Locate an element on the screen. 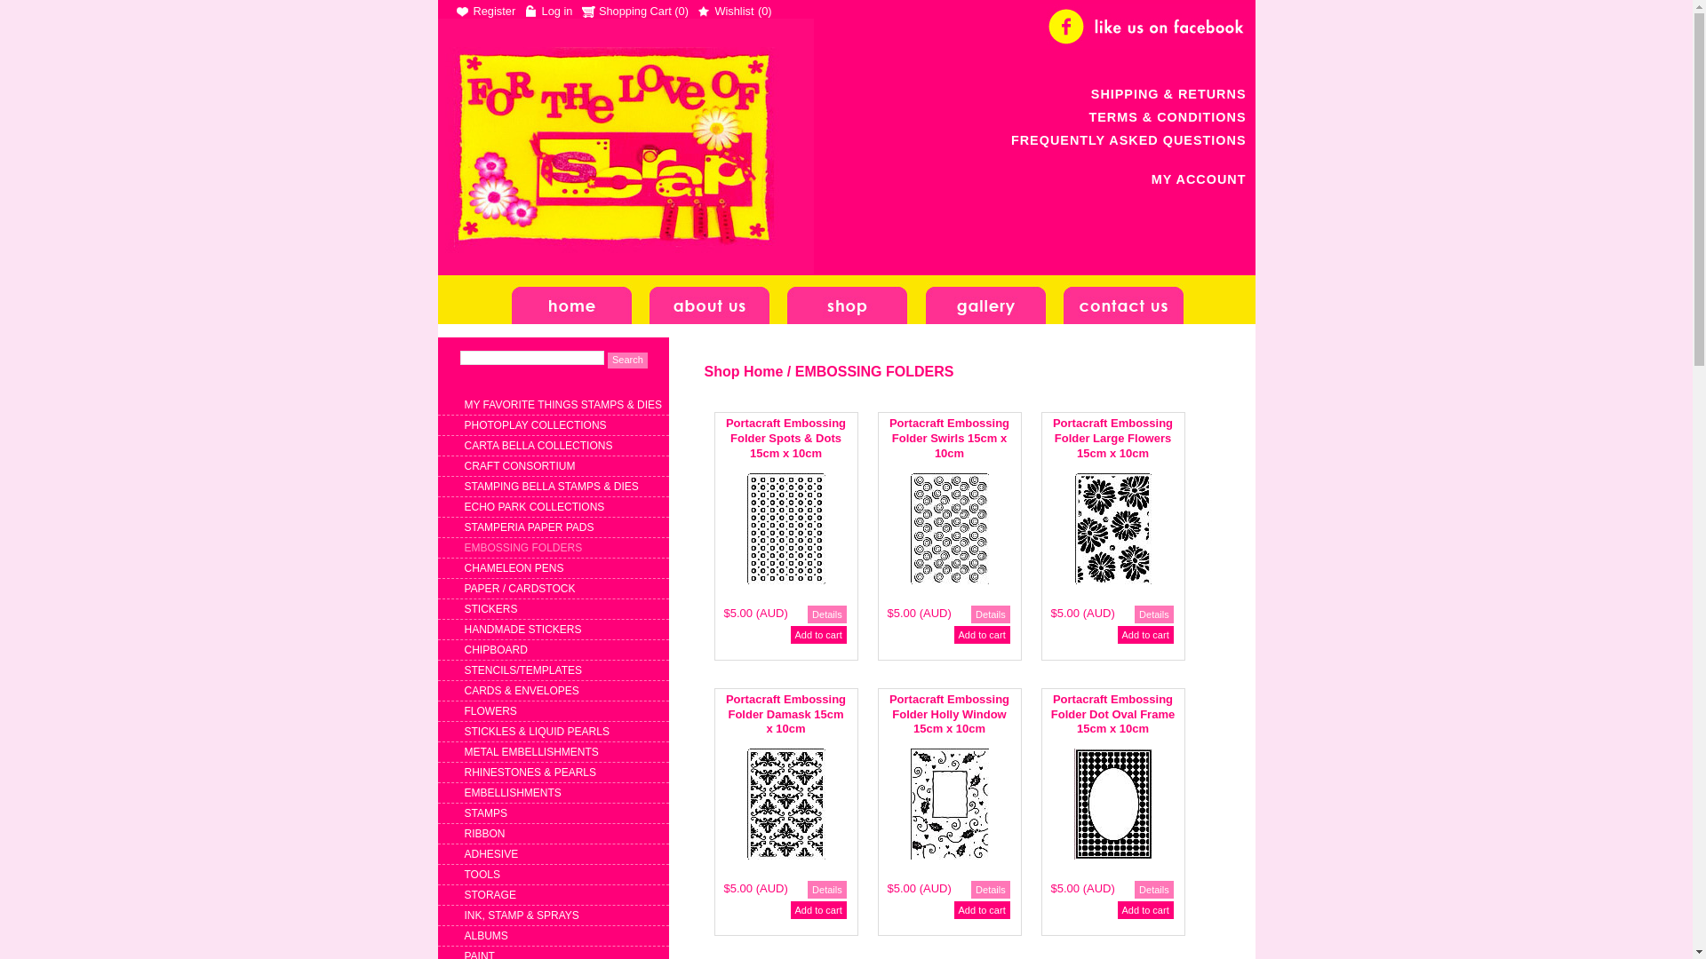 The image size is (1706, 959). MY ACCOUNT is located at coordinates (1200, 179).